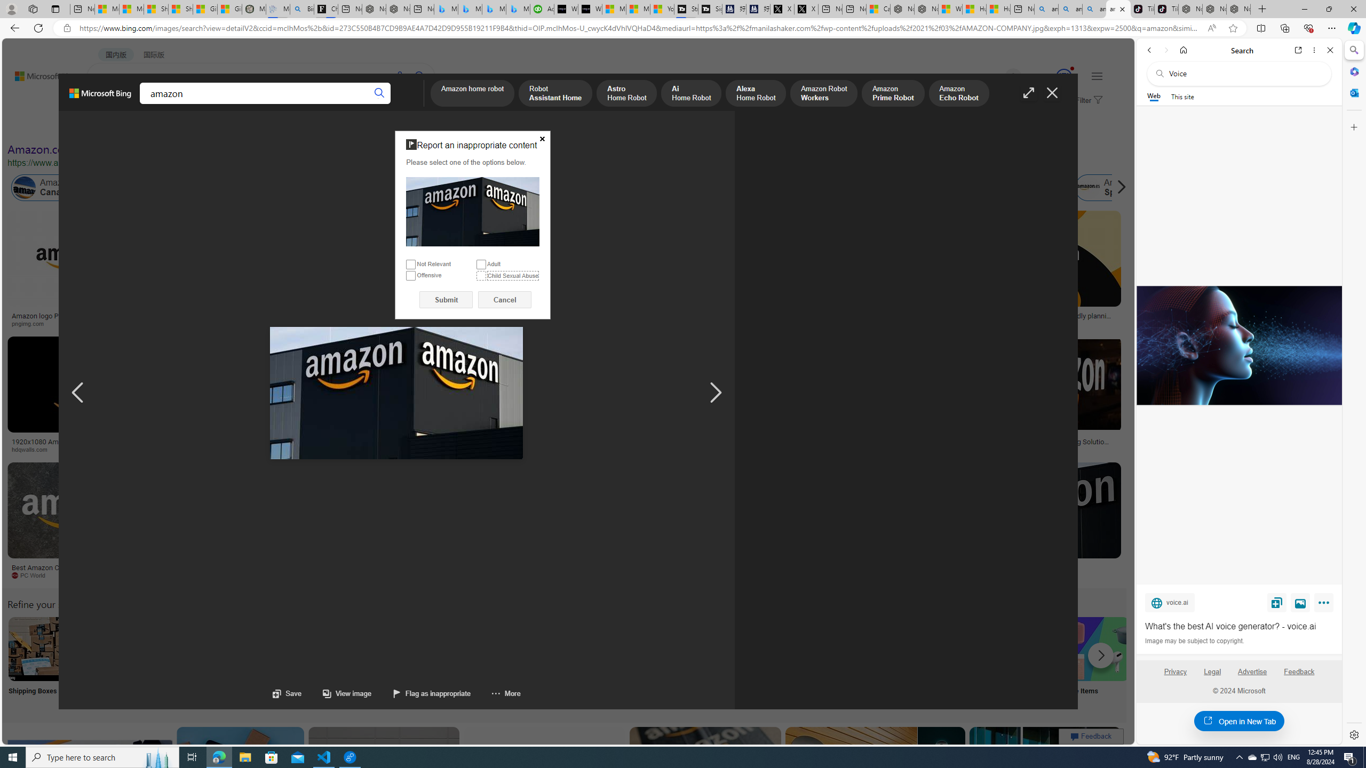 This screenshot has width=1366, height=768. What do you see at coordinates (1027, 662) in the screenshot?
I see `Visa Card Login` at bounding box center [1027, 662].